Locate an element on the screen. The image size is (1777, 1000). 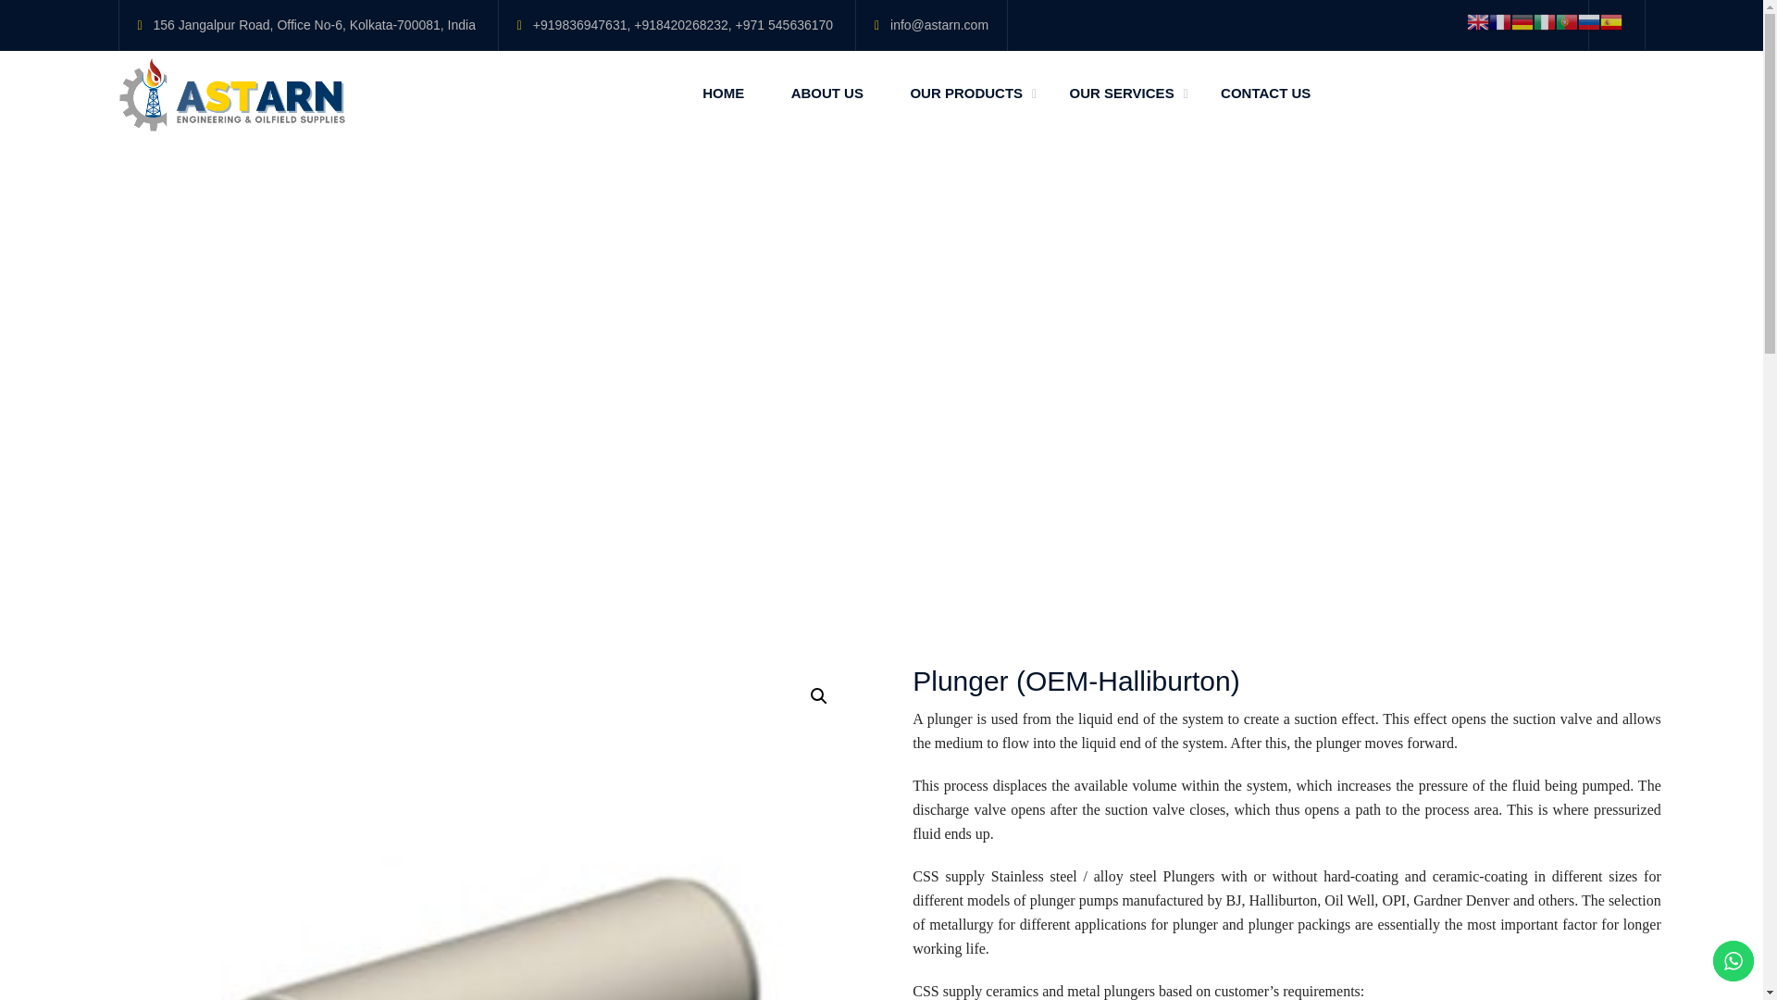
HOME is located at coordinates (723, 93).